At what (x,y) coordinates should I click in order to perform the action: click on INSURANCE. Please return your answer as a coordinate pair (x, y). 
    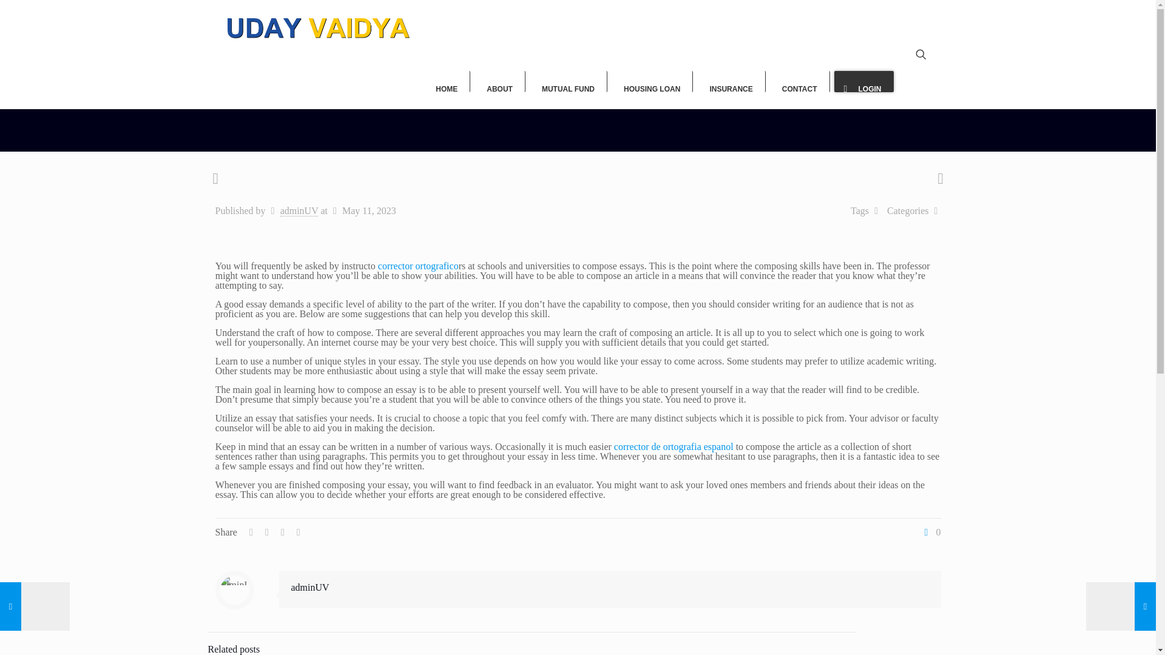
    Looking at the image, I should click on (733, 81).